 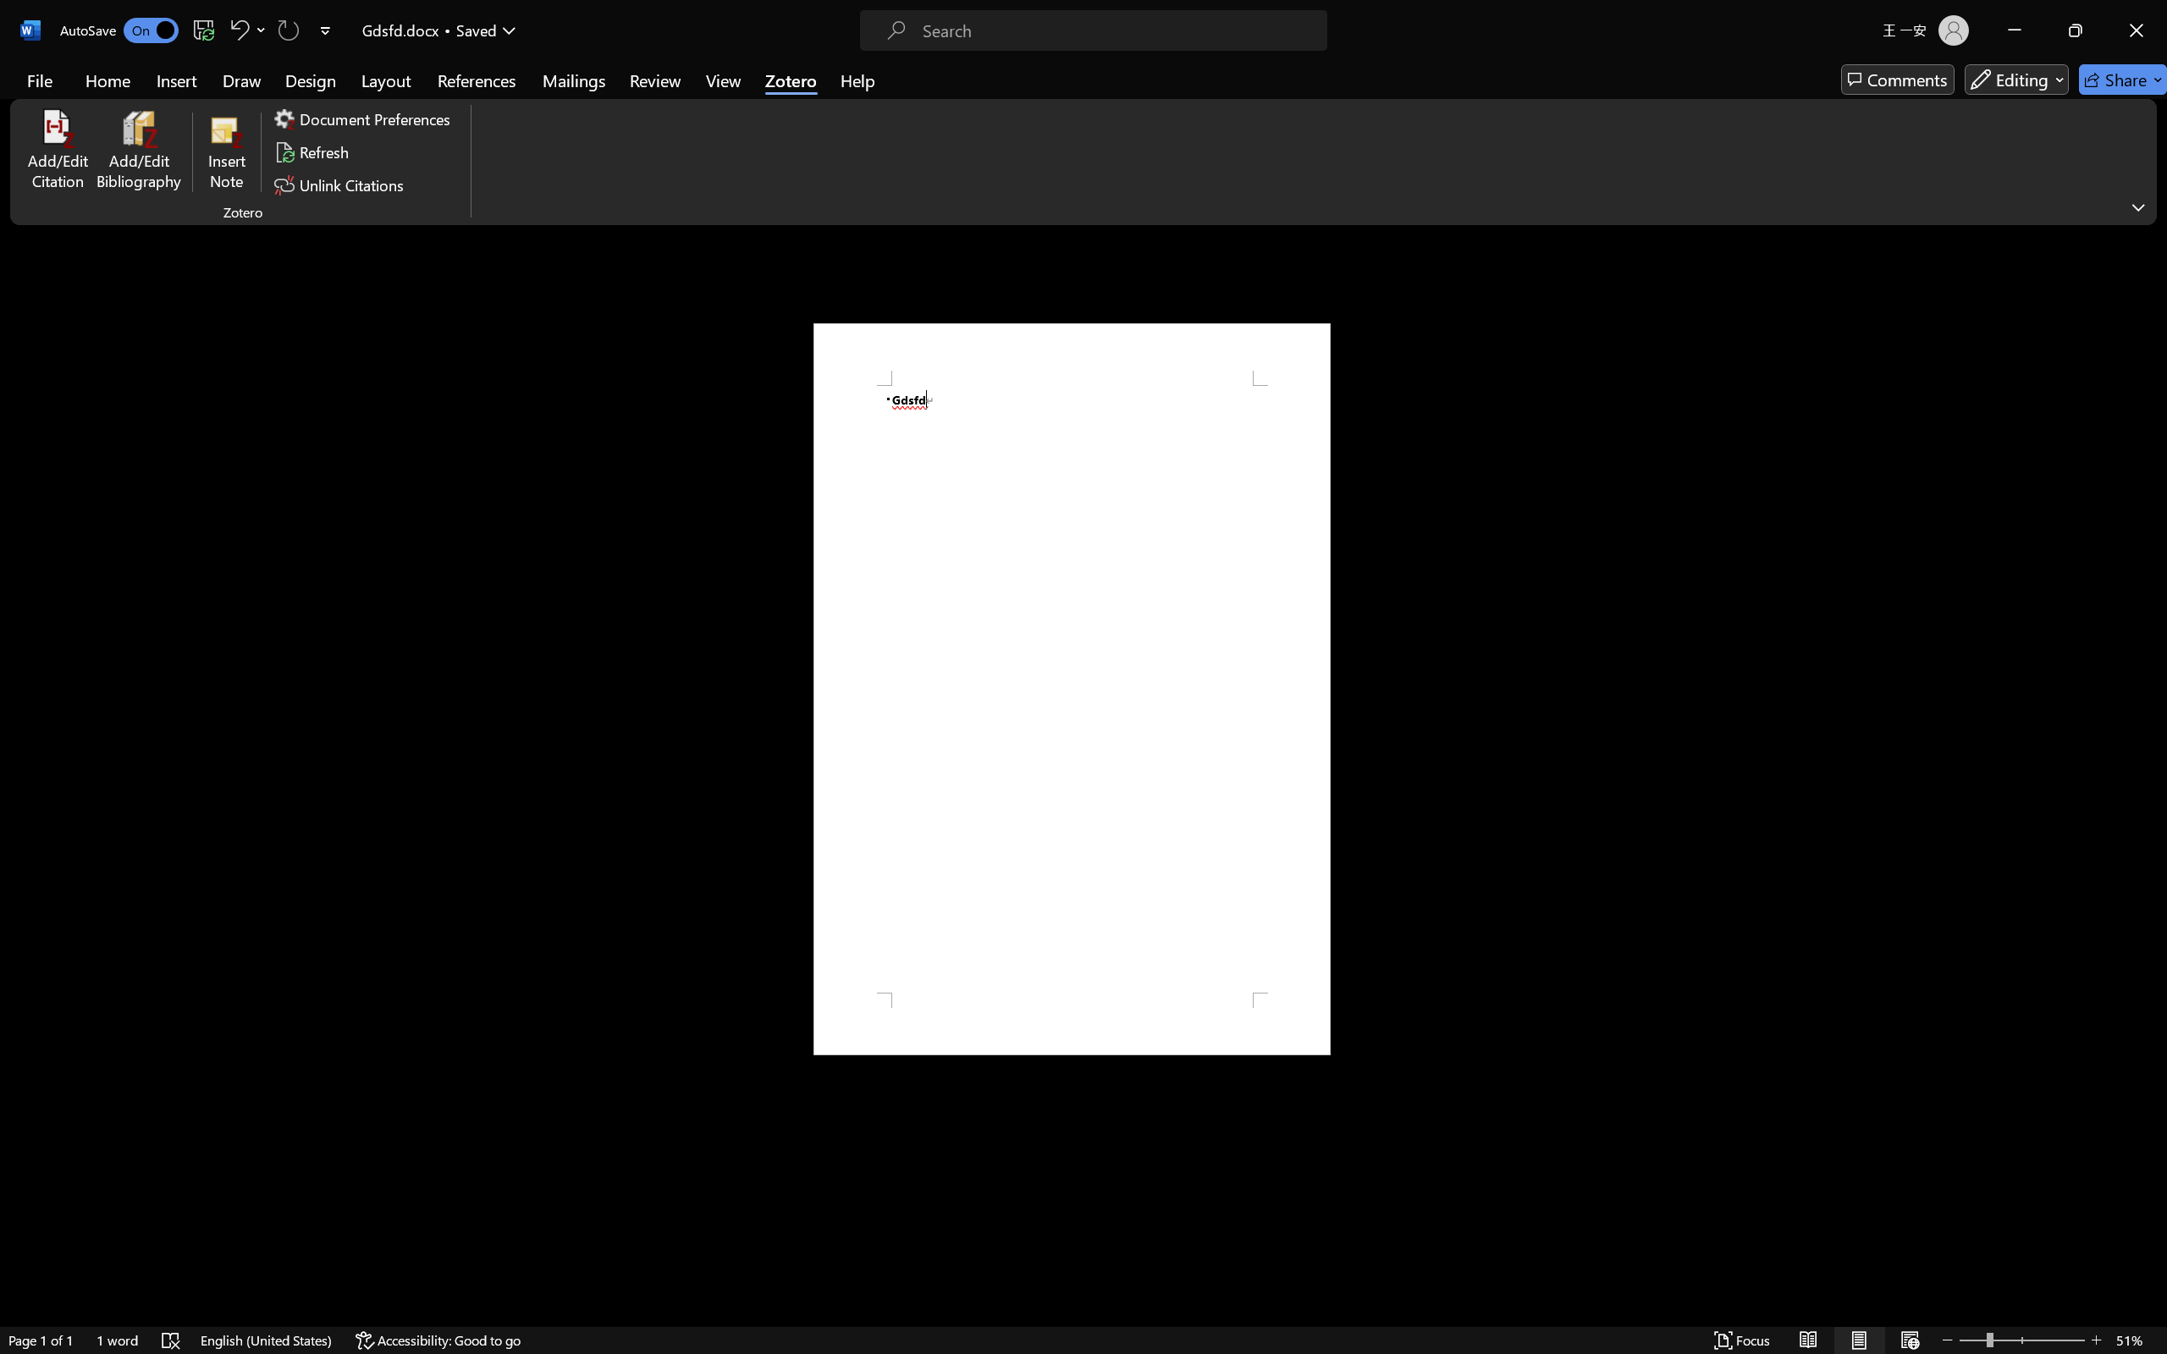 I want to click on Effect Options, so click(x=1629, y=97).